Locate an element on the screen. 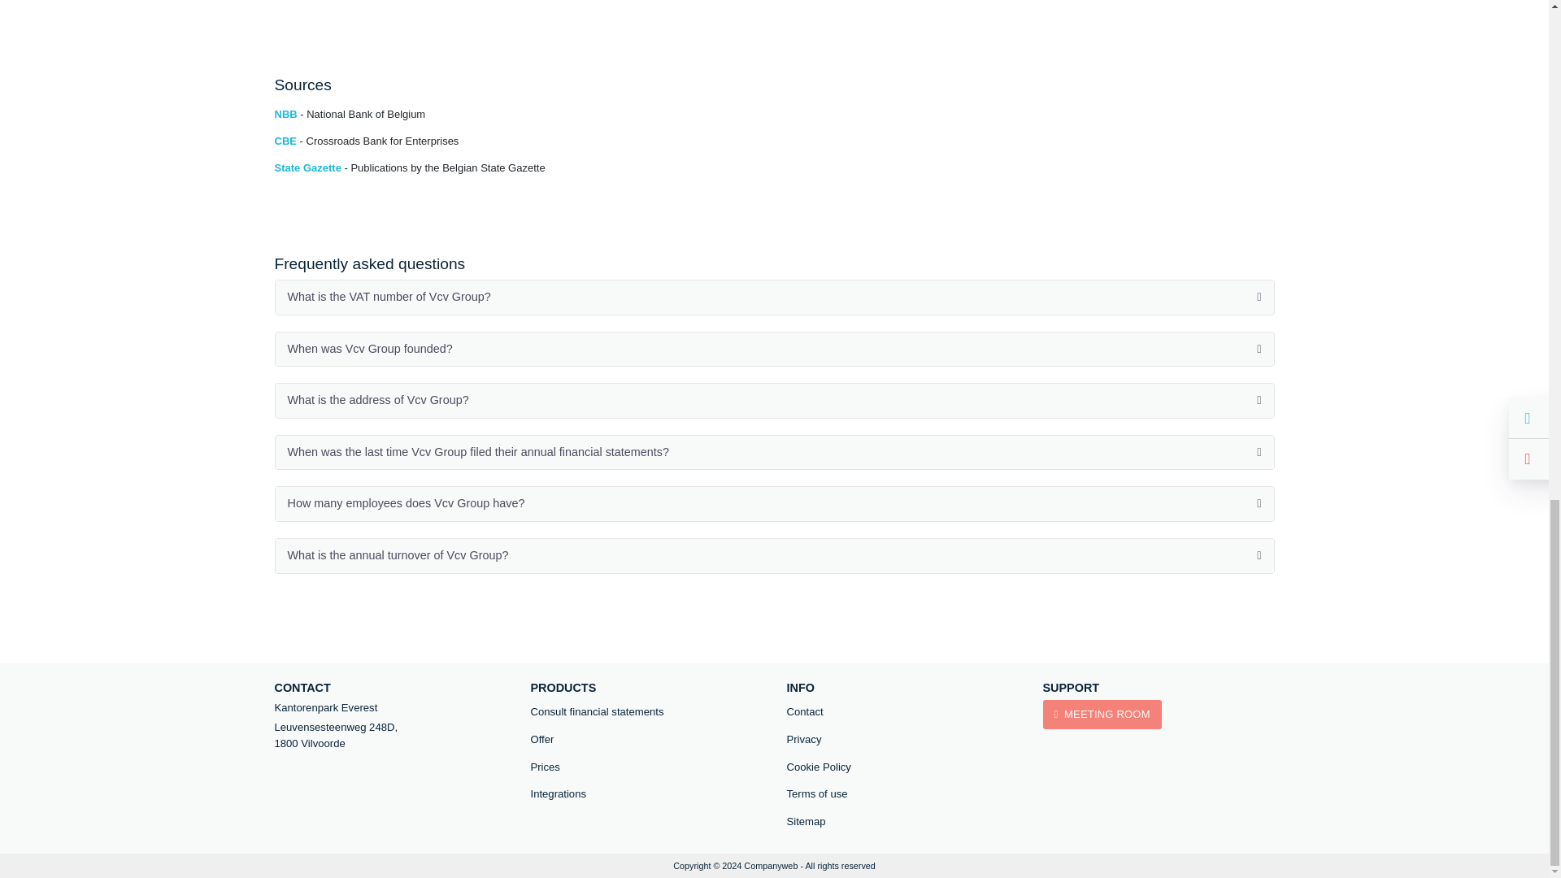  Contact is located at coordinates (902, 712).